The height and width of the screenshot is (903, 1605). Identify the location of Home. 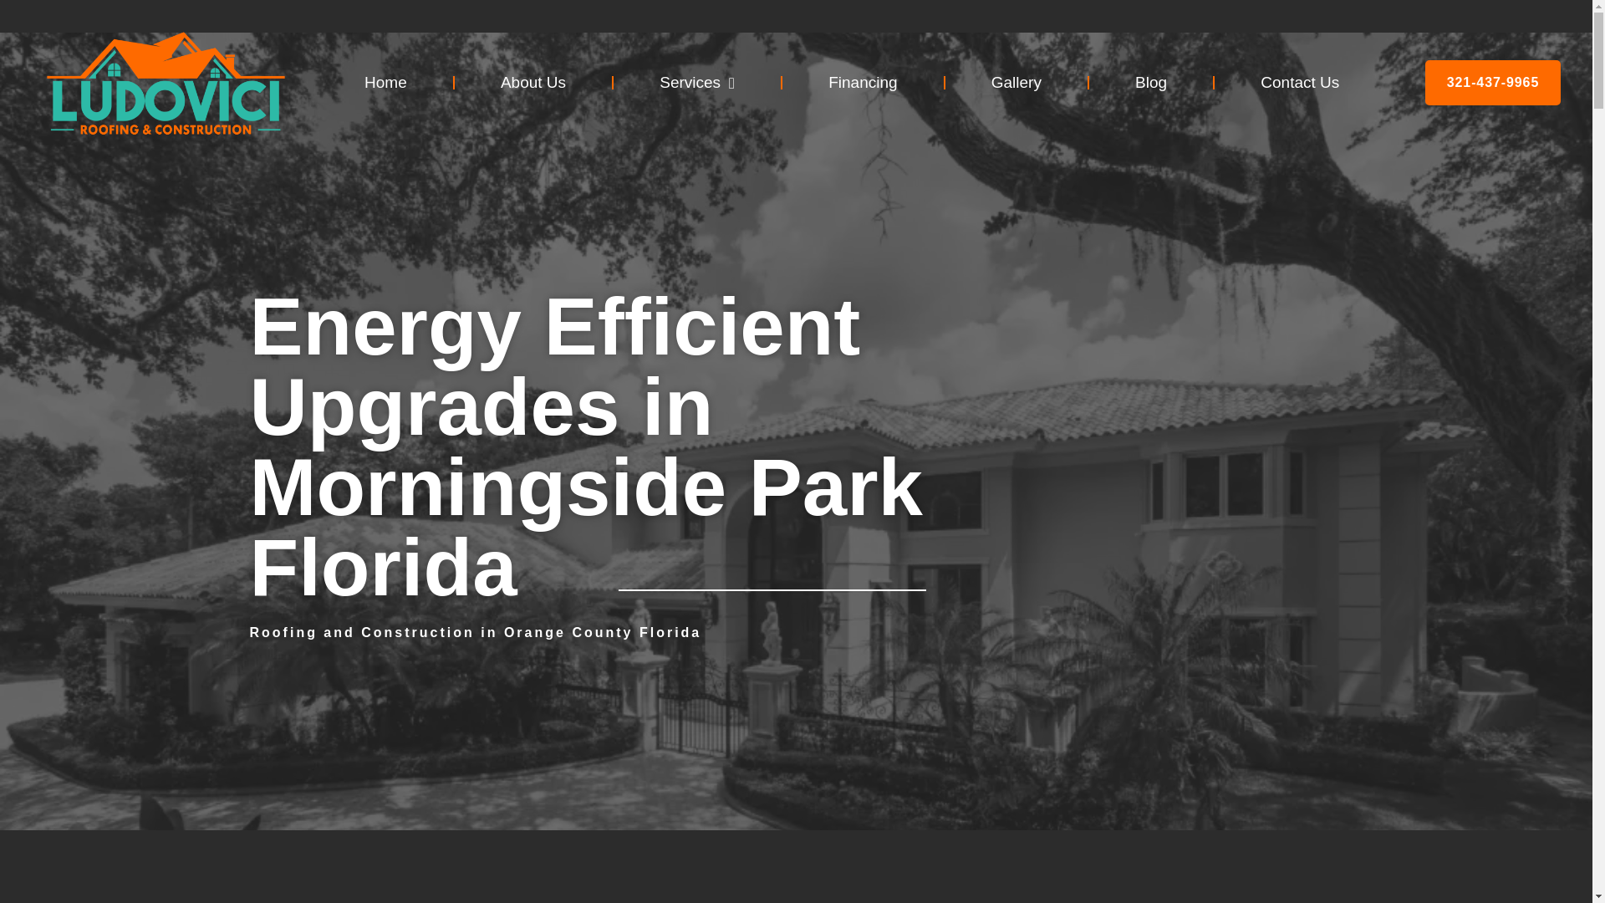
(385, 82).